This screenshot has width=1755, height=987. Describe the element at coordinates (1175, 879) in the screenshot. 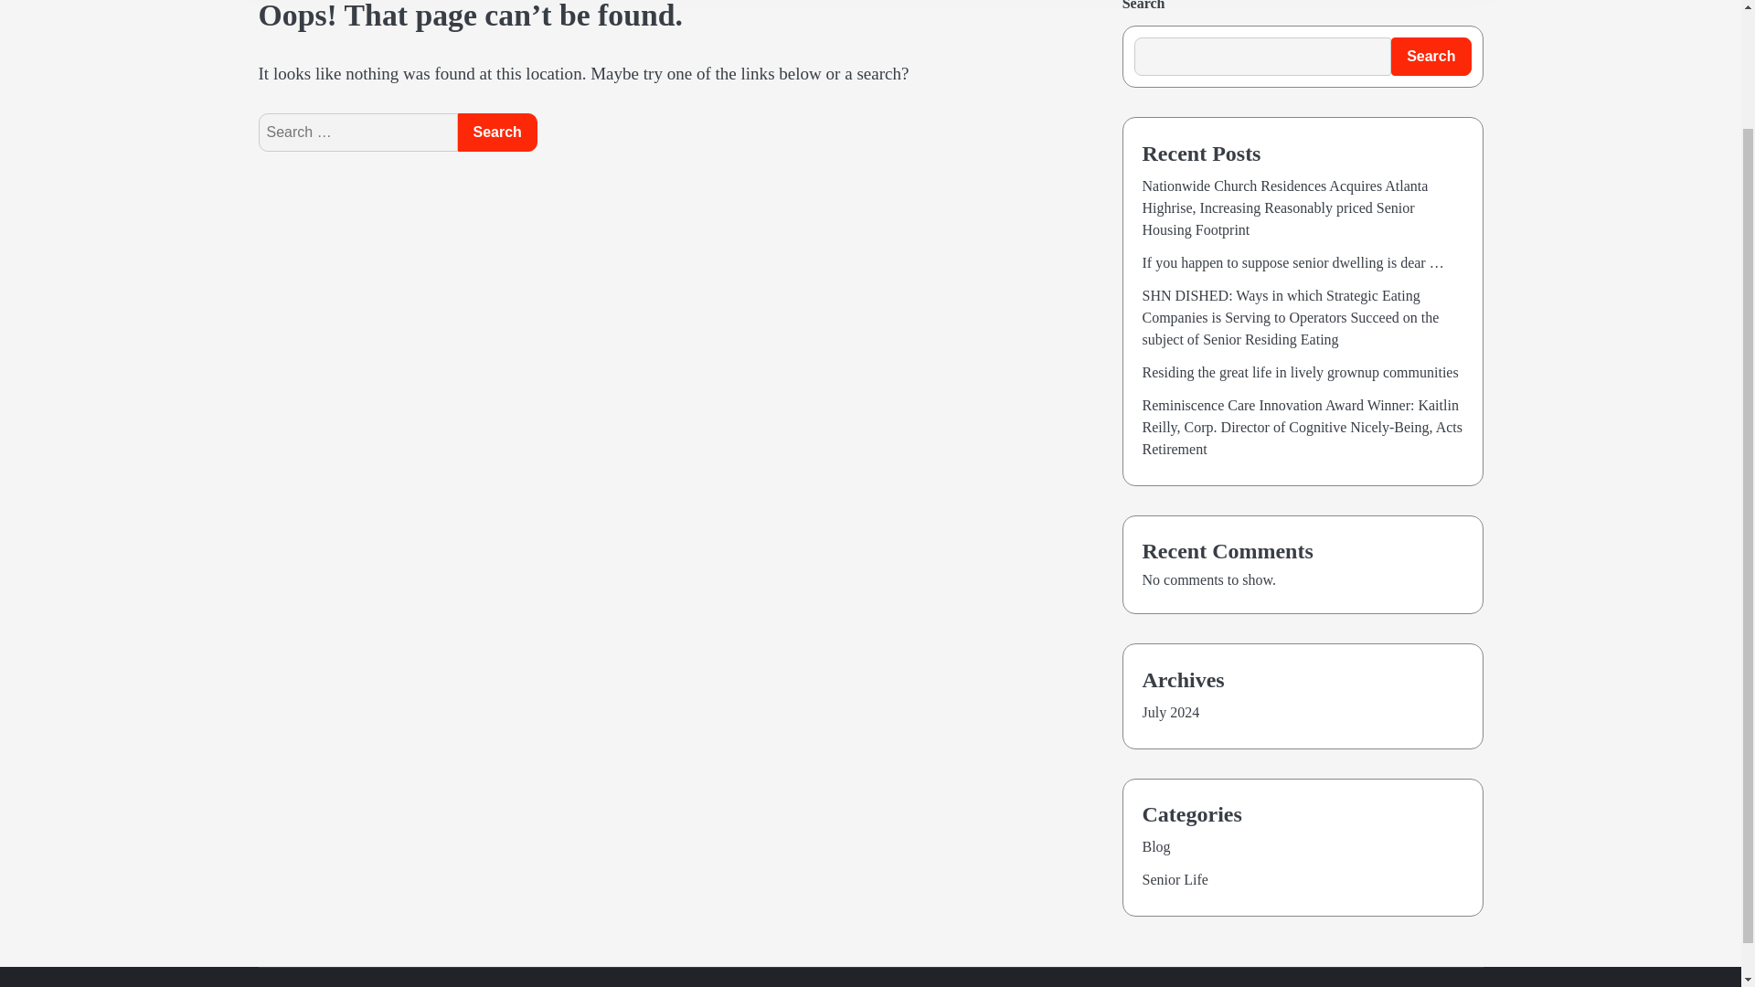

I see `Senior Life` at that location.